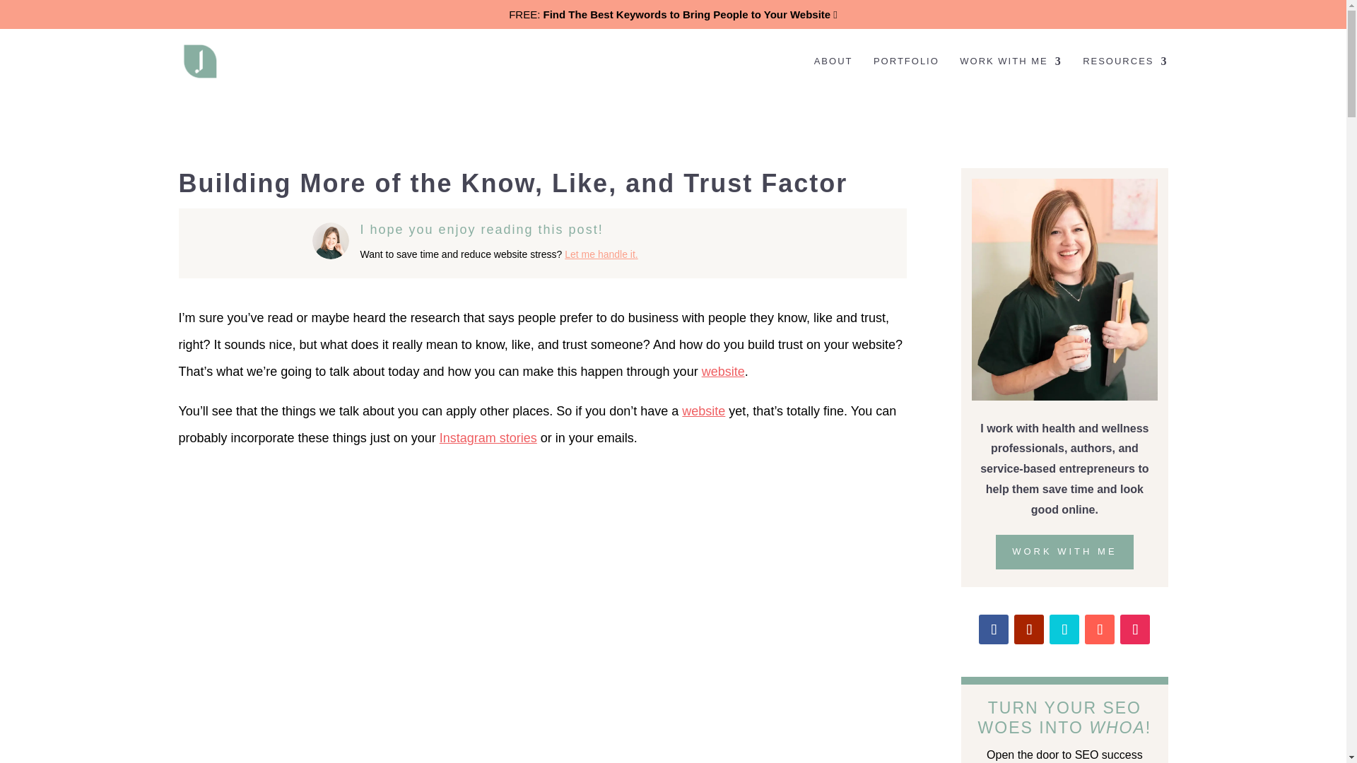 This screenshot has width=1357, height=763. I want to click on Follow on Instagram, so click(1135, 629).